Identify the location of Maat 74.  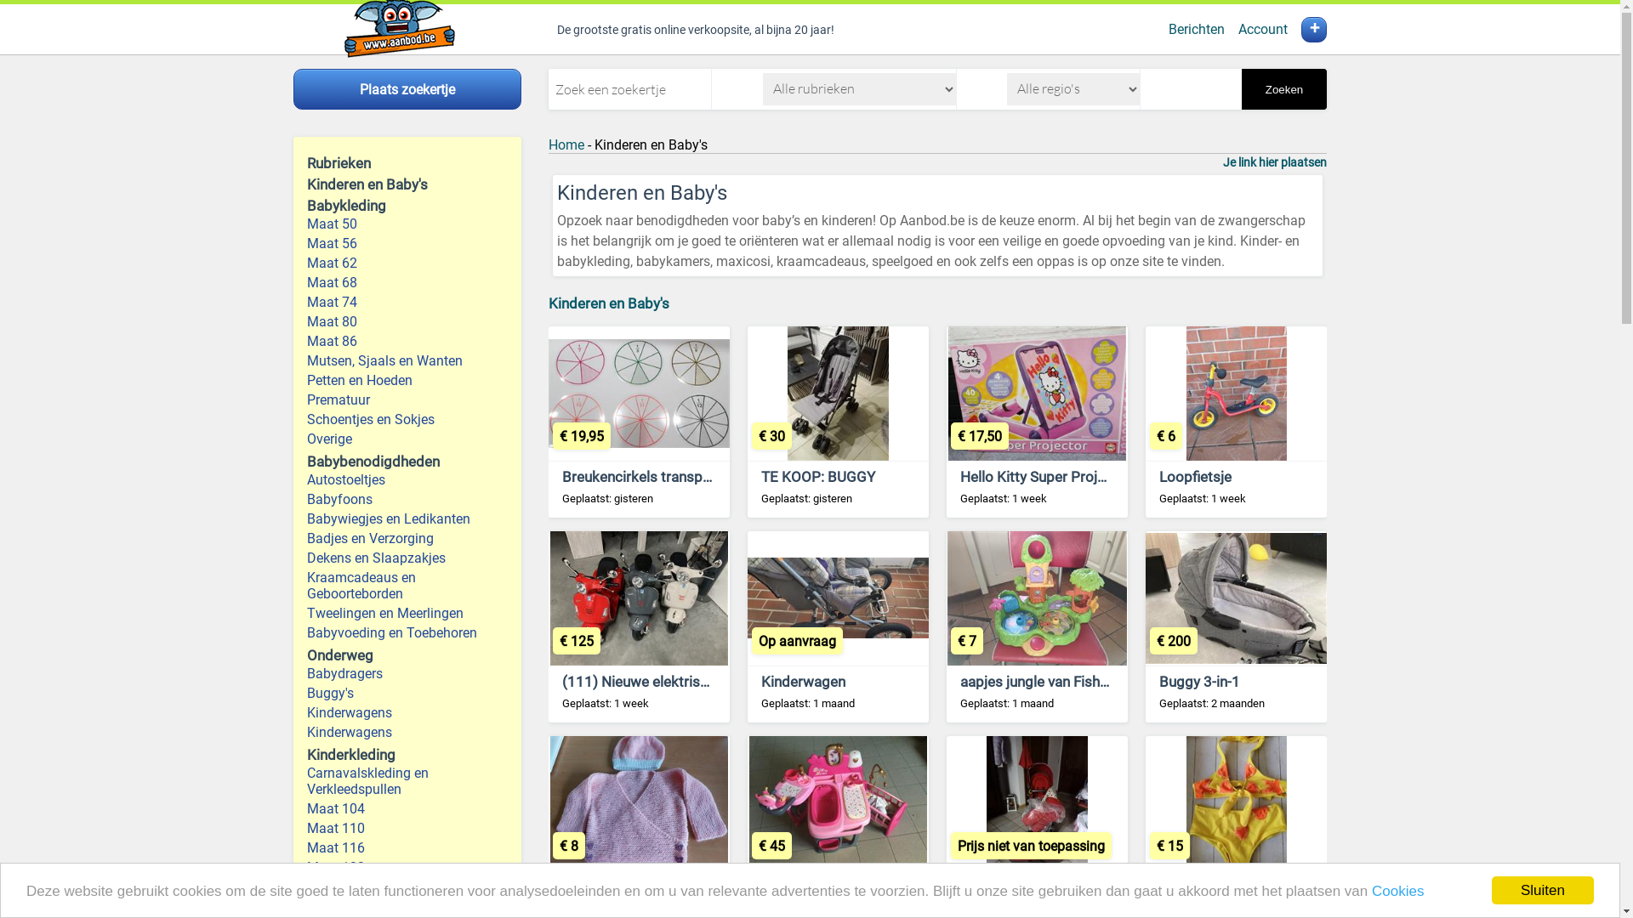
(407, 303).